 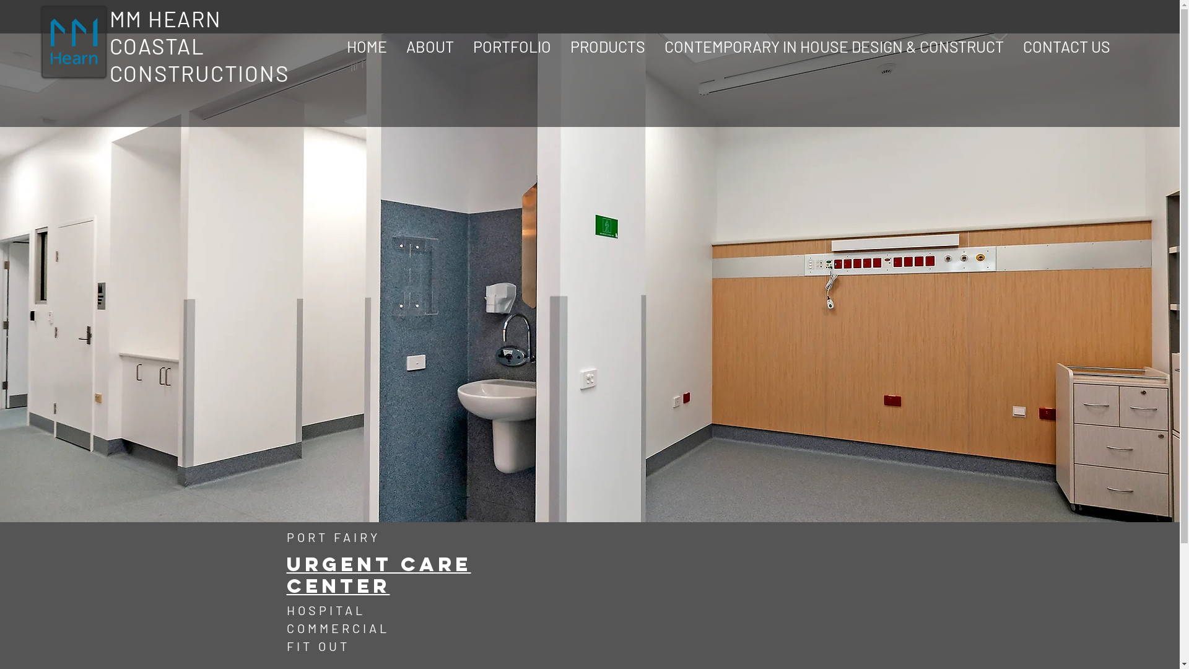 I want to click on CONTACT US, so click(x=1066, y=46).